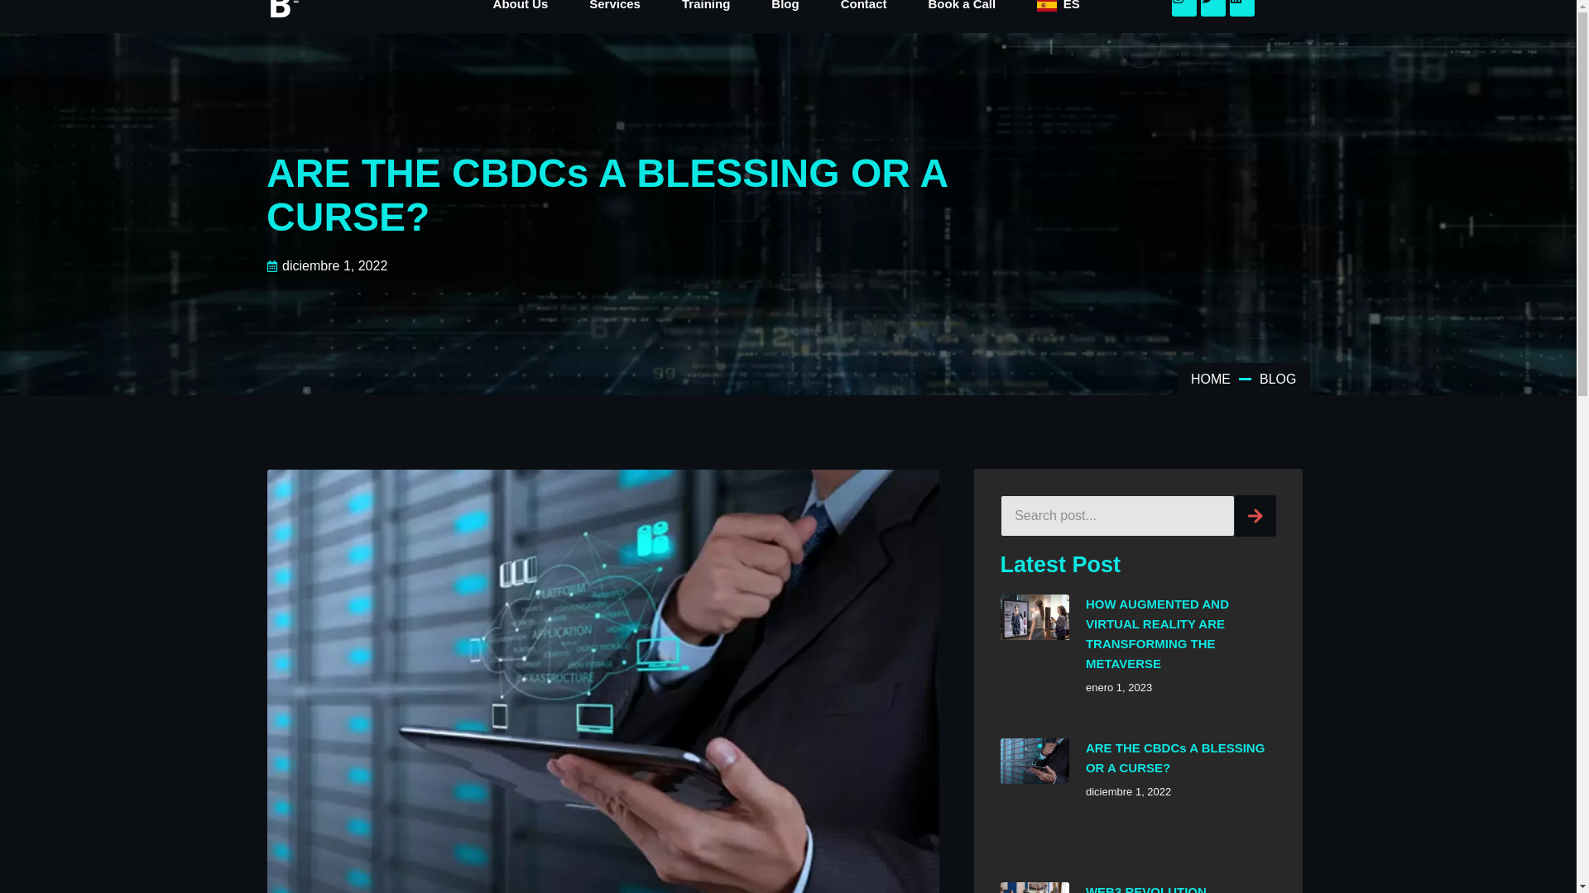  I want to click on Book a Call, so click(962, 12).